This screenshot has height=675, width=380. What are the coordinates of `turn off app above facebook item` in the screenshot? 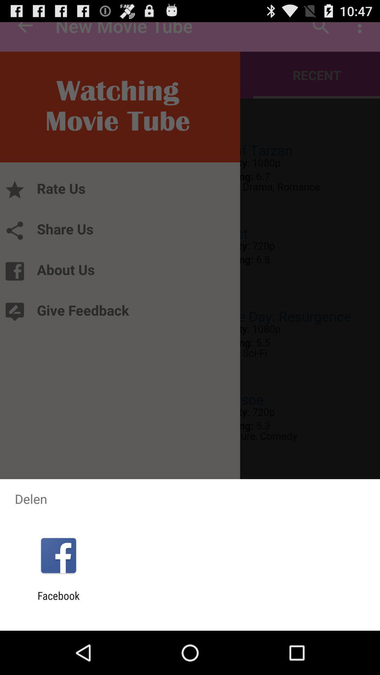 It's located at (58, 555).